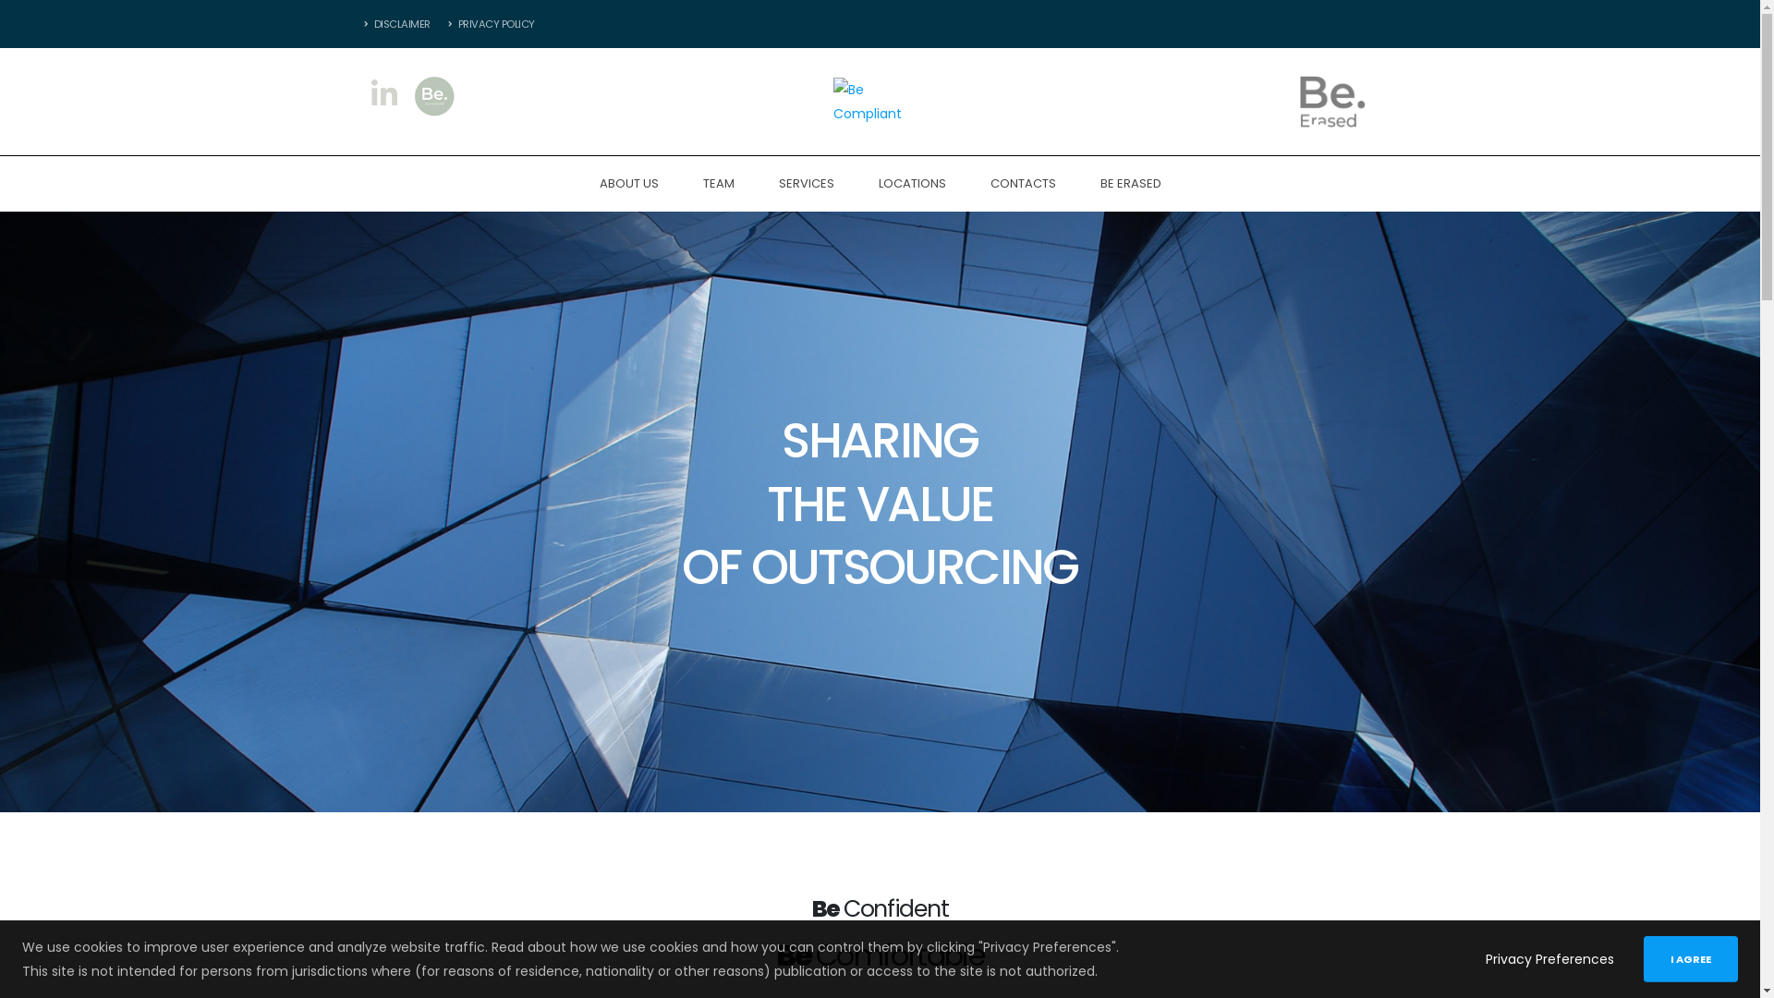  Describe the element at coordinates (384, 96) in the screenshot. I see `Linkedin` at that location.